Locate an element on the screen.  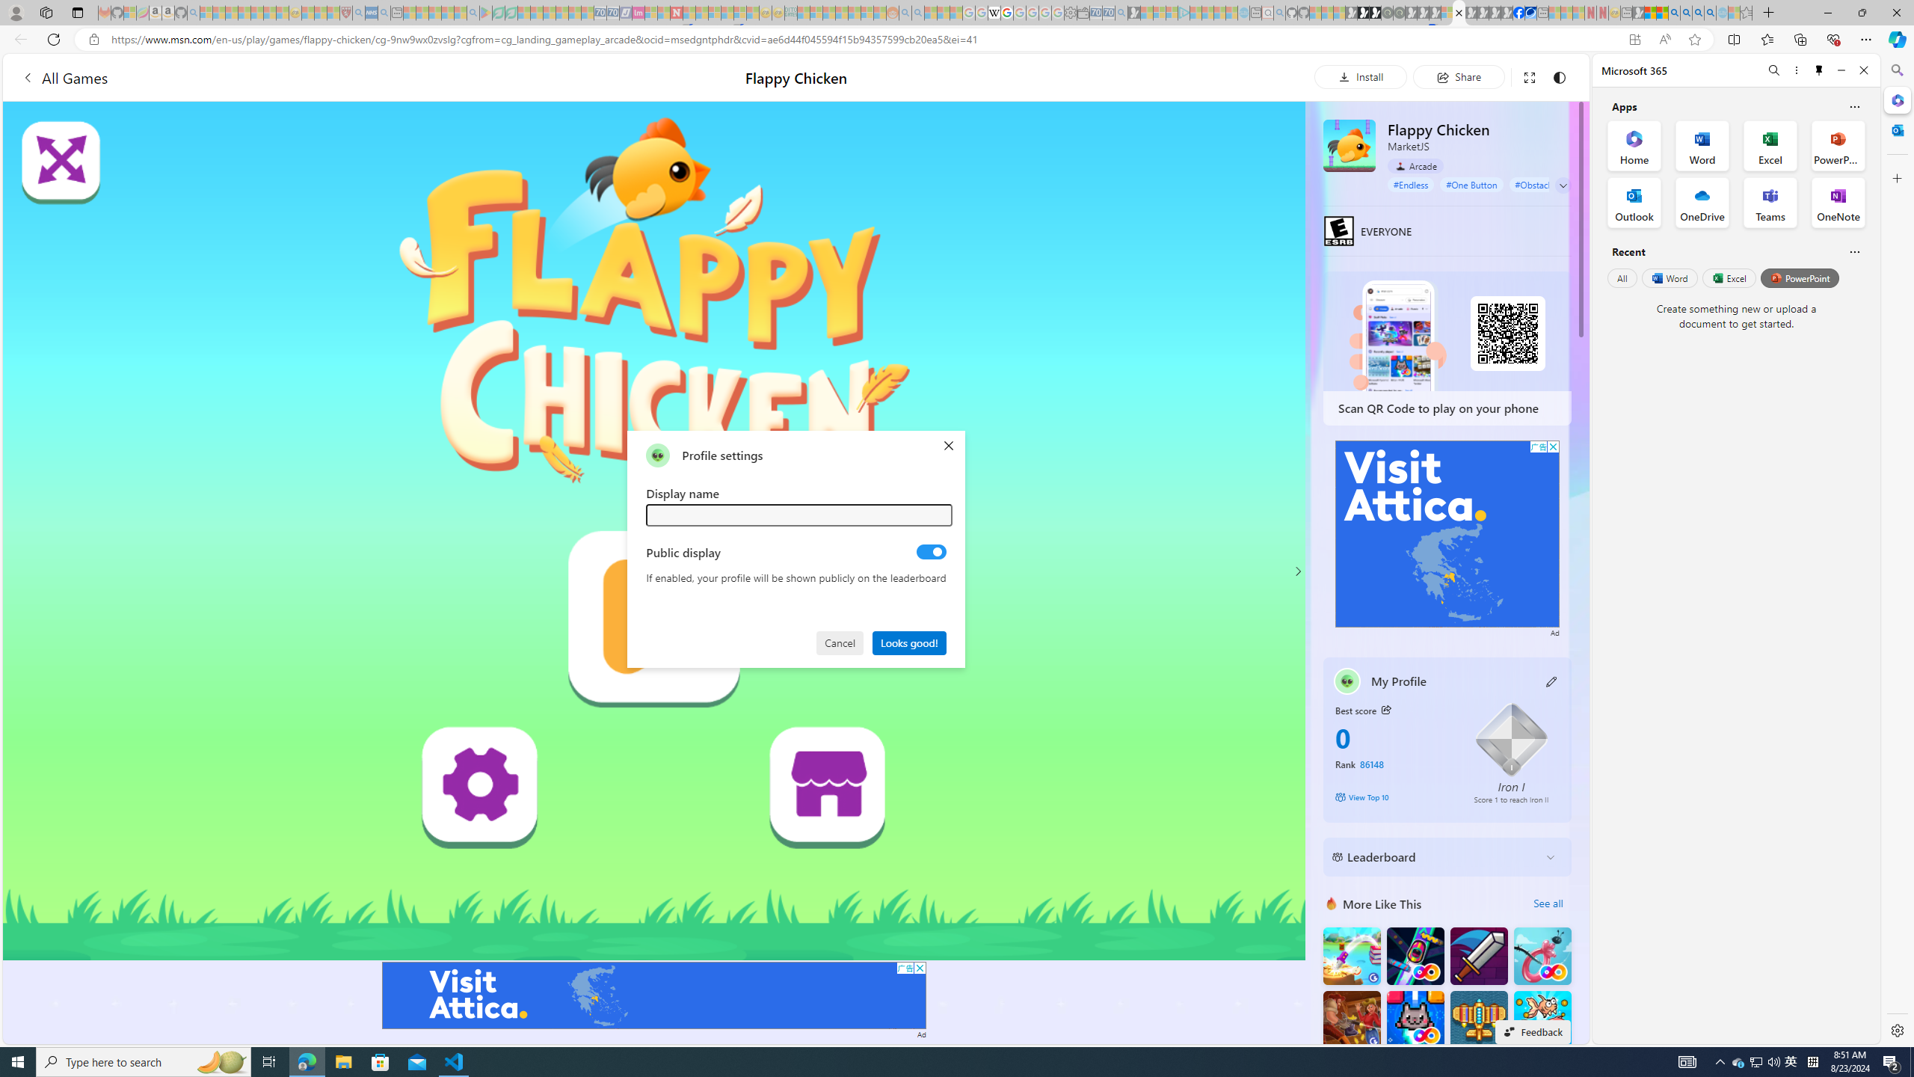
Wallet - Sleeping is located at coordinates (1083, 13).